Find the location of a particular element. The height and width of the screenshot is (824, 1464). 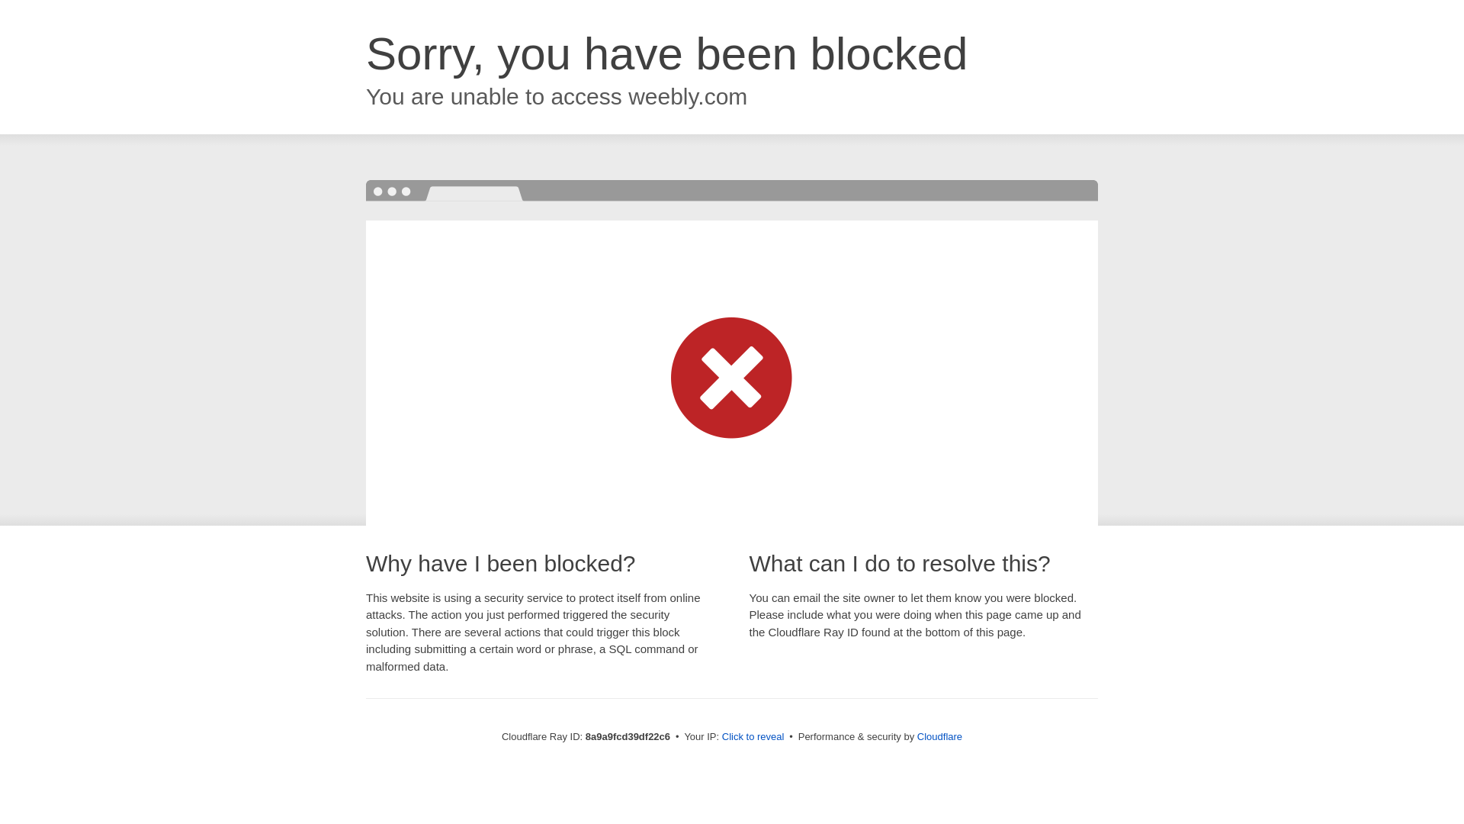

Click to reveal is located at coordinates (753, 737).